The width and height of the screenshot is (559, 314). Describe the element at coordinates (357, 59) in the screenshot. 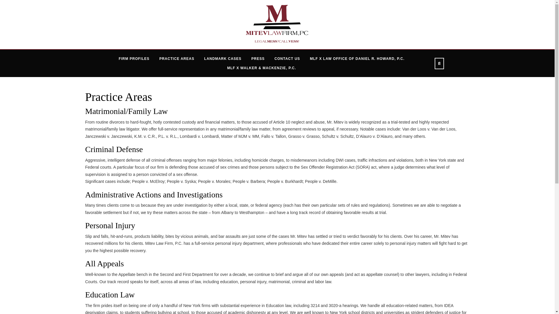

I see `MLF X LAW OFFICE OF DANIEL R. HOWARD, P.C.` at that location.